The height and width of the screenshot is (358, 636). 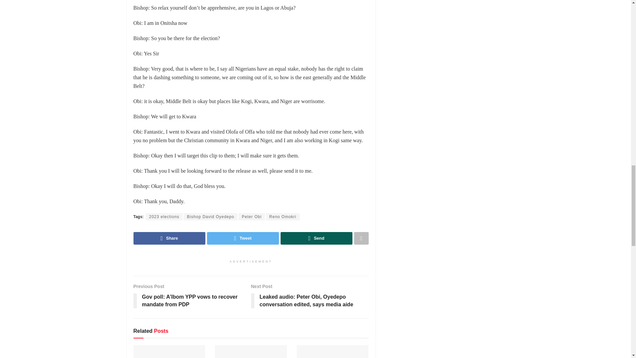 I want to click on 2023 elections, so click(x=164, y=217).